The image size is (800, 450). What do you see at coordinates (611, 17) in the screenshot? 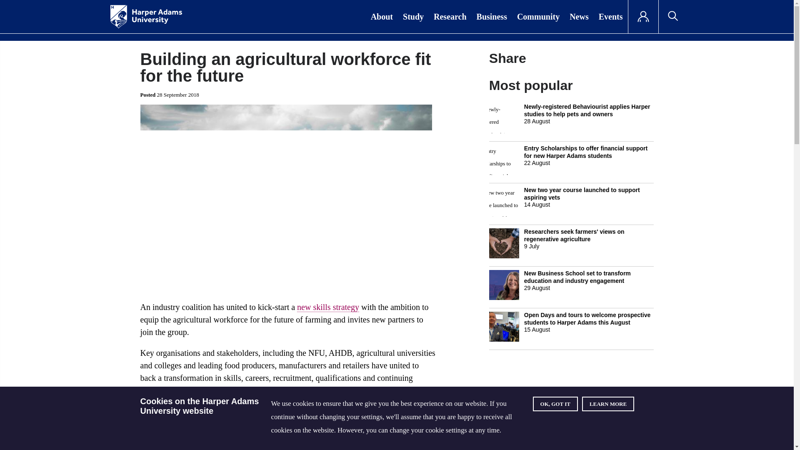
I see `Events` at bounding box center [611, 17].